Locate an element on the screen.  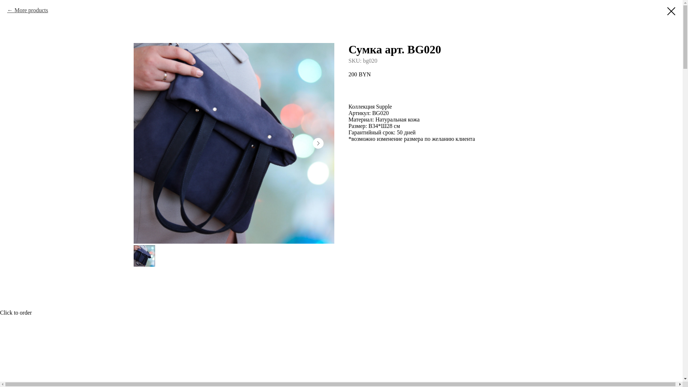
BUY NOW is located at coordinates (449, 89).